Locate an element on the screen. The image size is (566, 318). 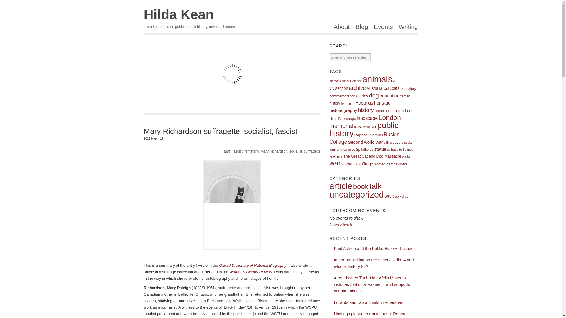
Writing is located at coordinates (407, 28).